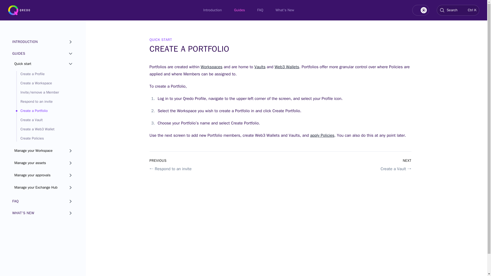 The image size is (491, 276). I want to click on Create Policies, so click(45, 139).